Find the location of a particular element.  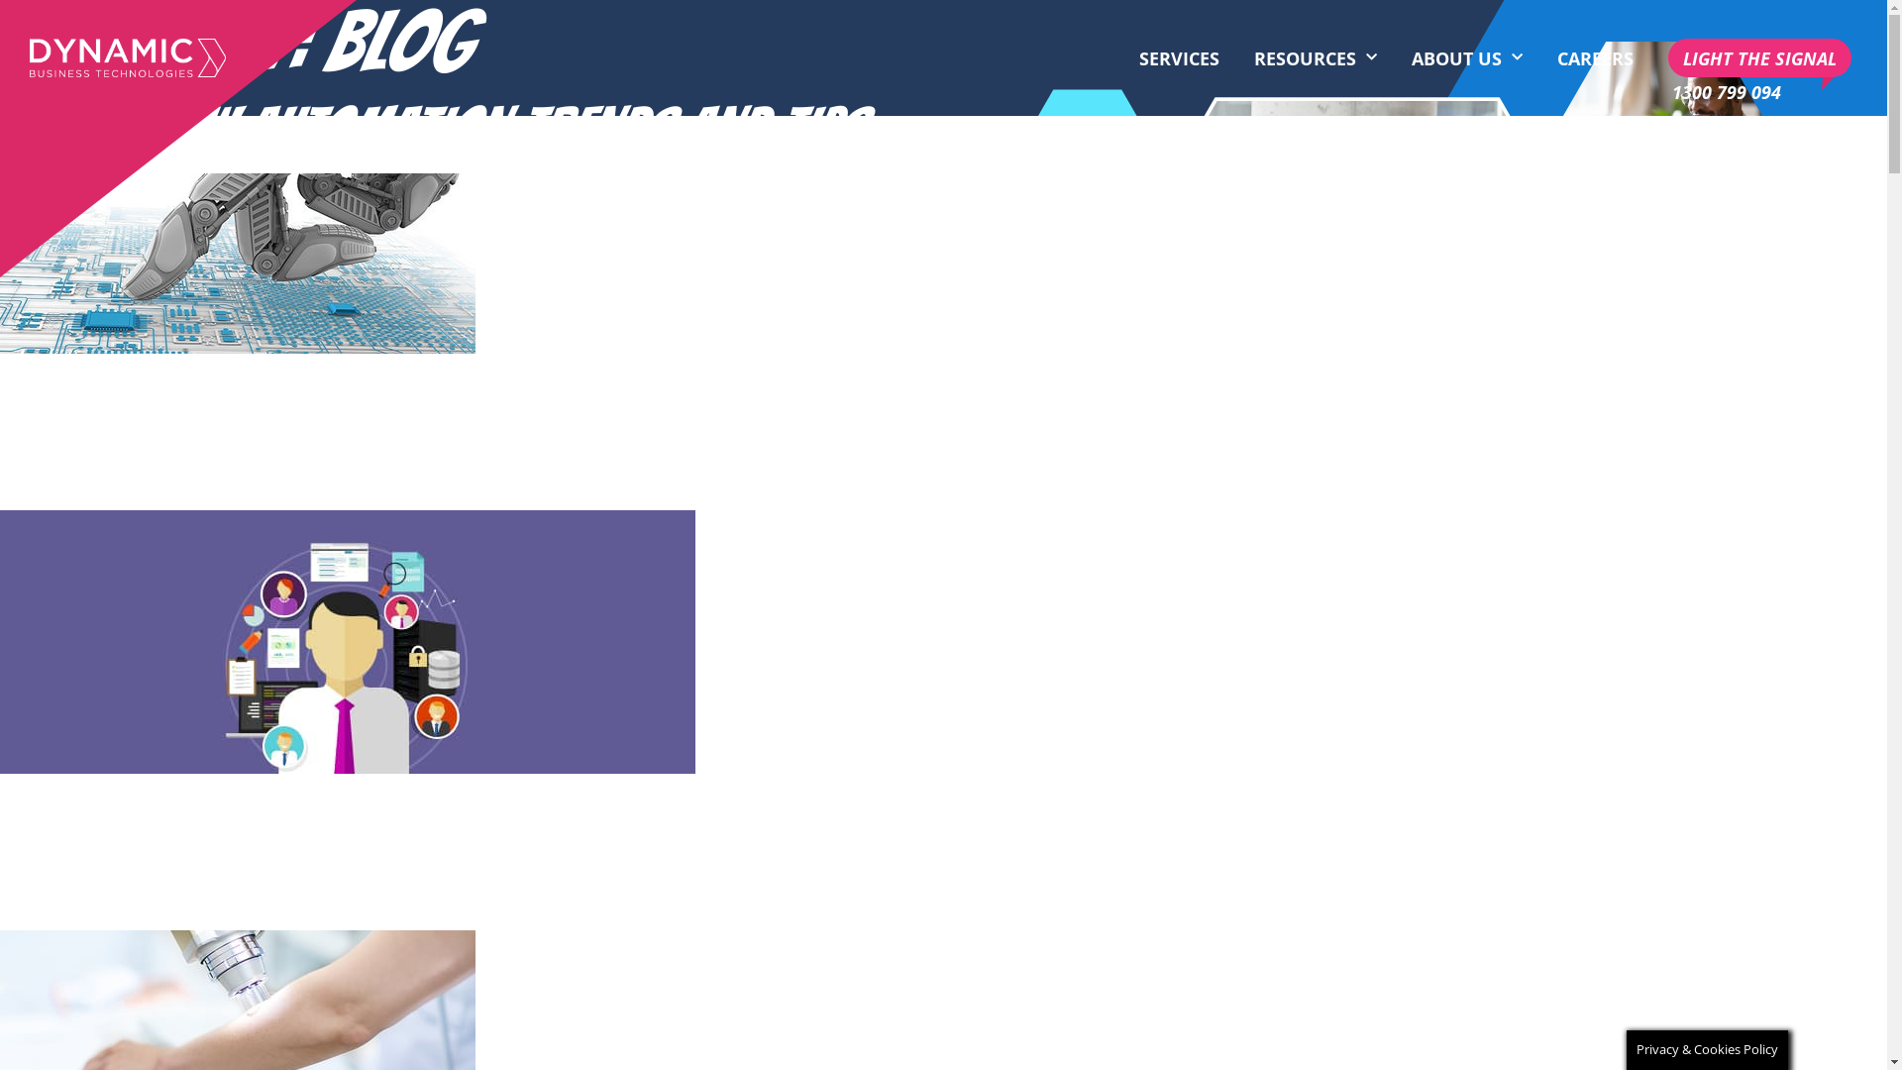

SERVICES is located at coordinates (1179, 58).